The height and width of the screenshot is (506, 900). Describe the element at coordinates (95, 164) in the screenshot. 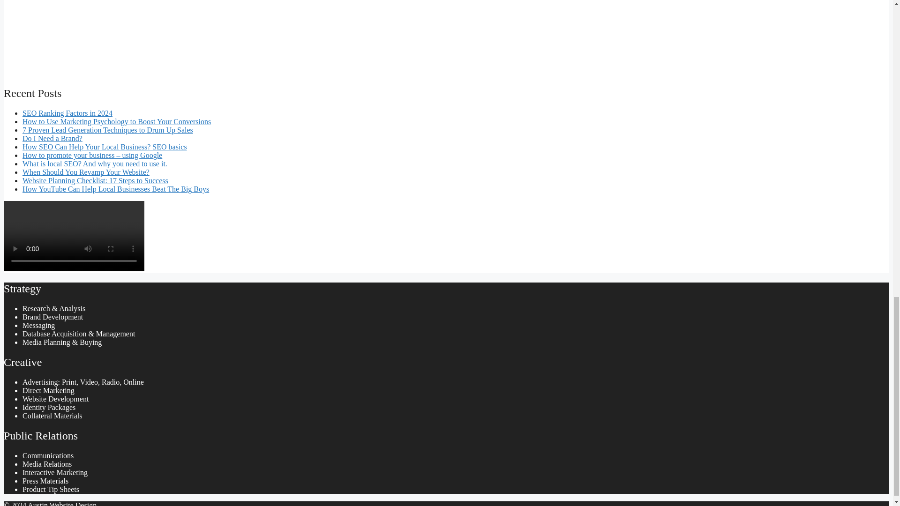

I see `What is local SEO? And why you need to use it.` at that location.